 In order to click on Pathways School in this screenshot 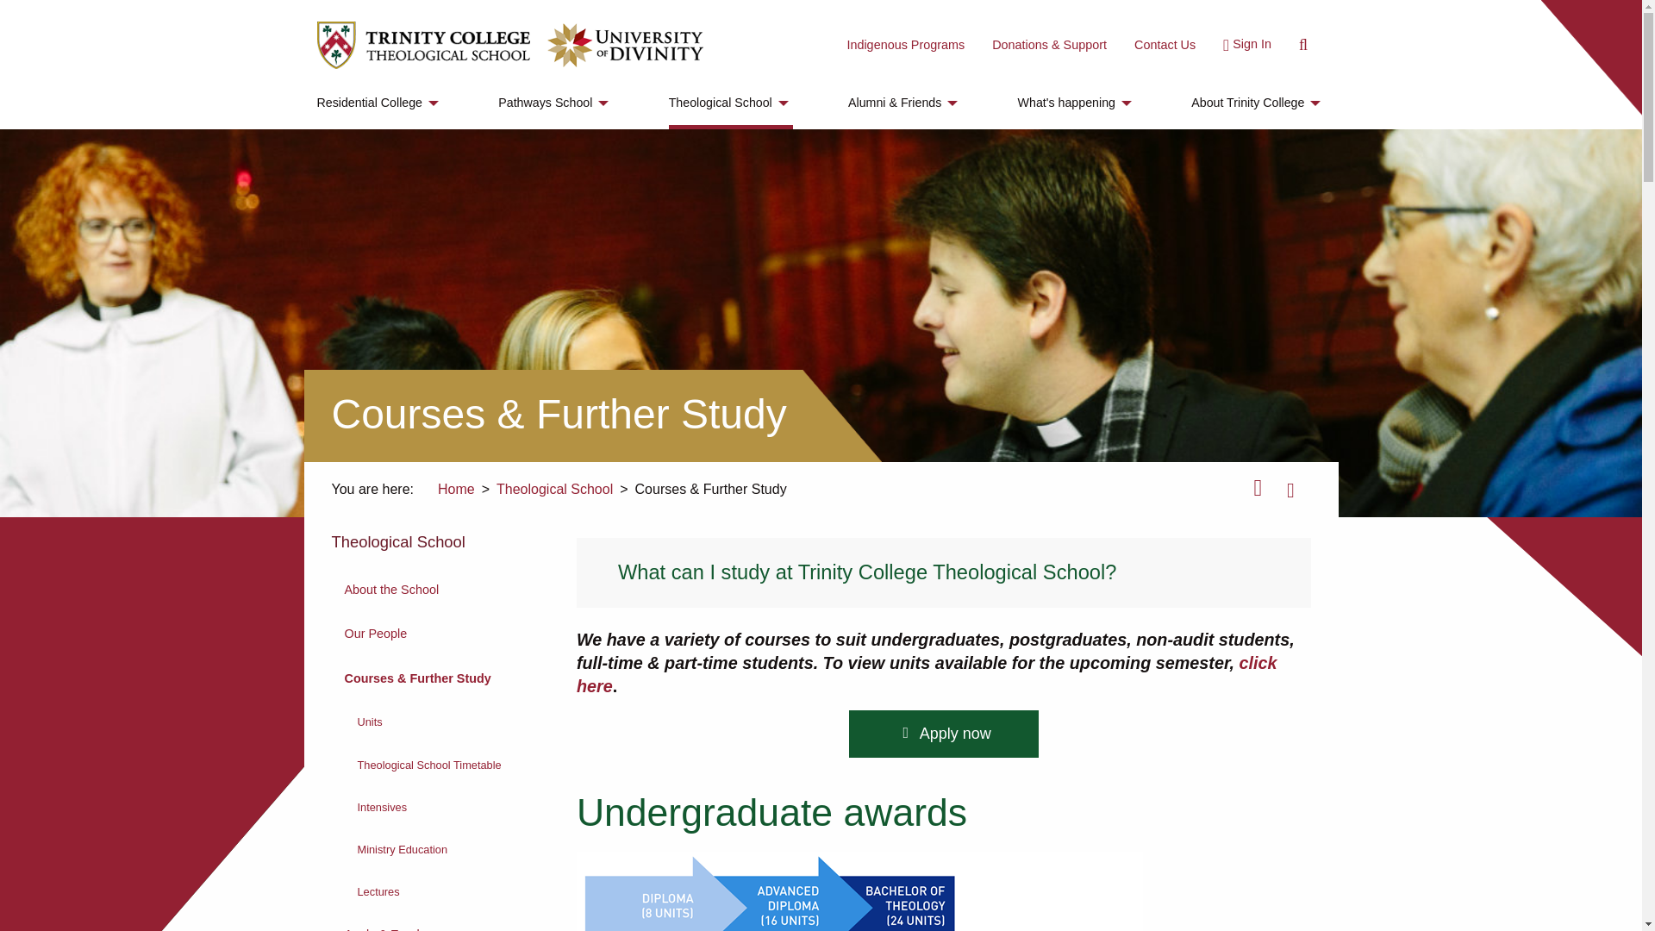, I will do `click(555, 103)`.